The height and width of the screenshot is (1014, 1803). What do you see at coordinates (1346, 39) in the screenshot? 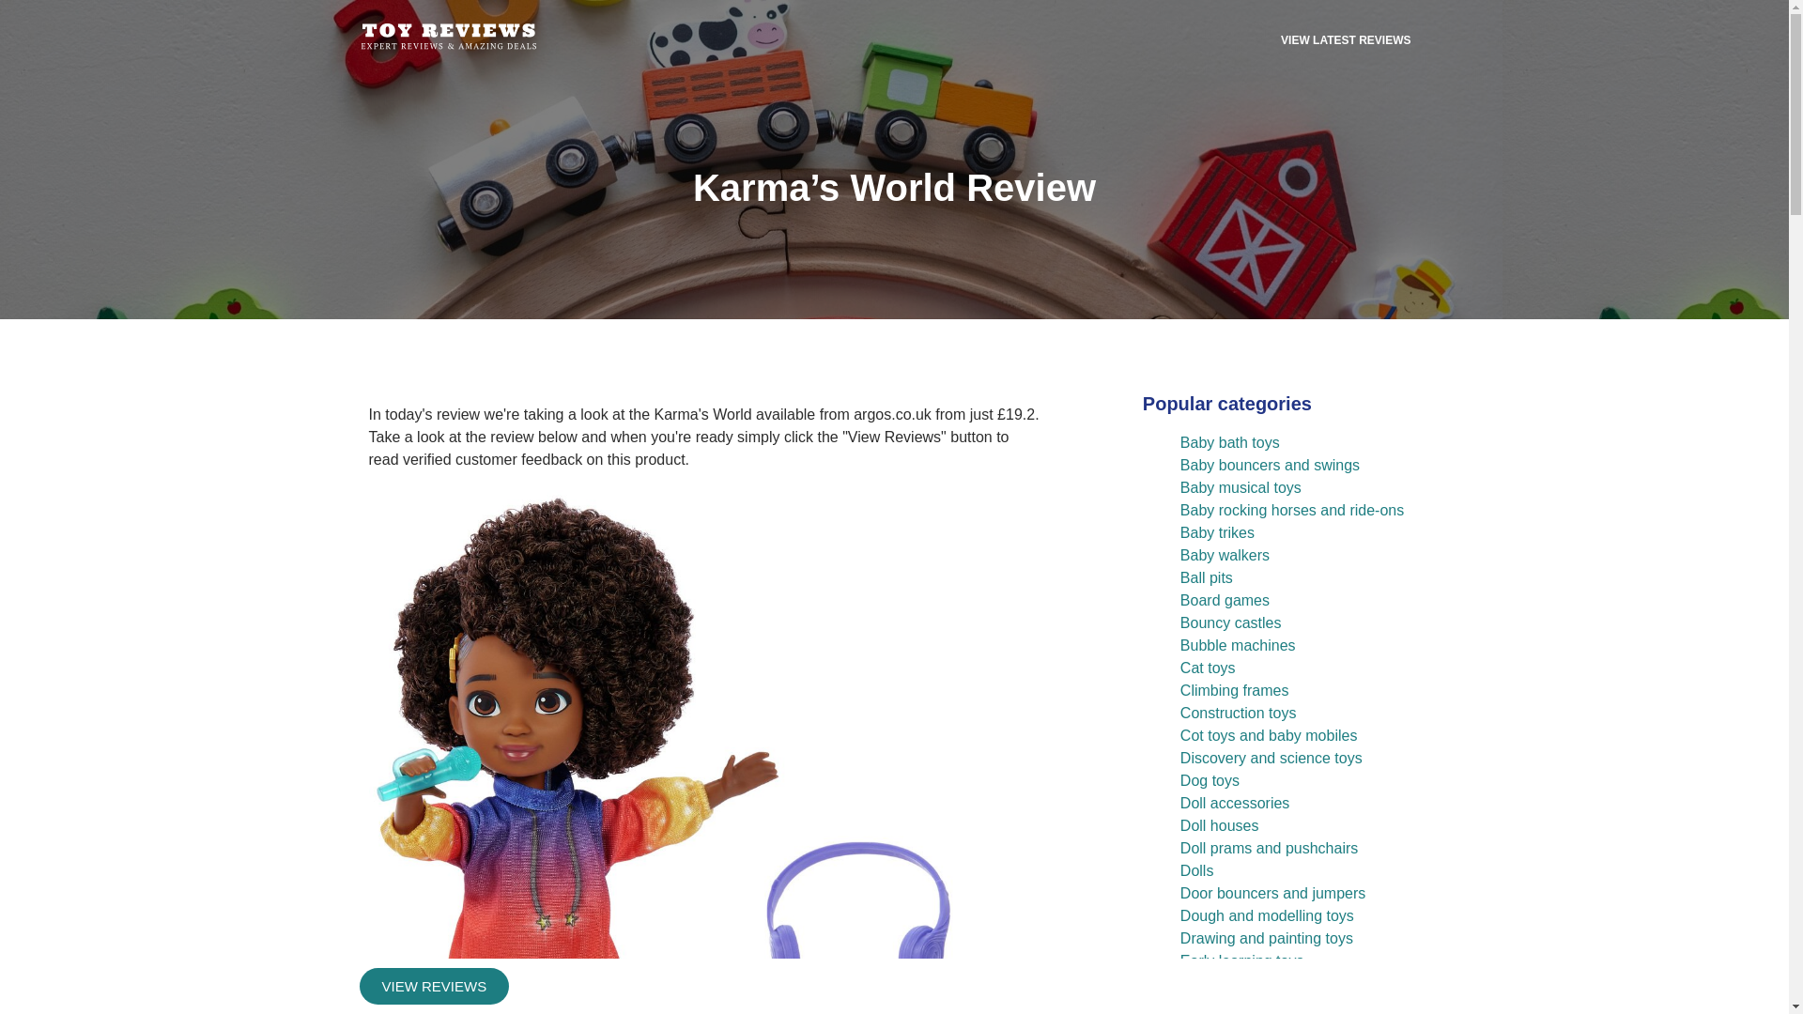
I see `VIEW LATEST REVIEWS` at bounding box center [1346, 39].